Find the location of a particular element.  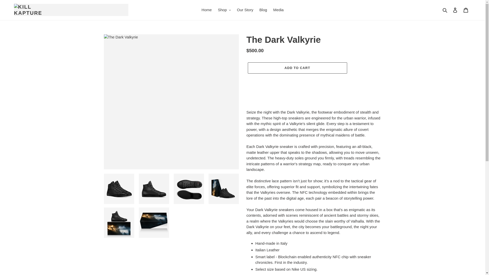

Log in is located at coordinates (455, 10).